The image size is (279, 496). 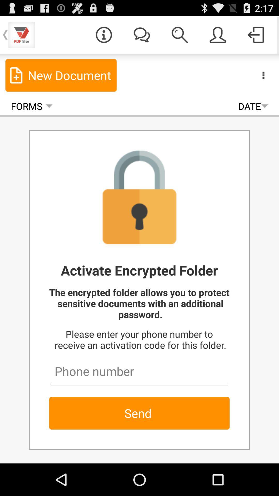 What do you see at coordinates (61, 75) in the screenshot?
I see `launch item above forms	 icon` at bounding box center [61, 75].